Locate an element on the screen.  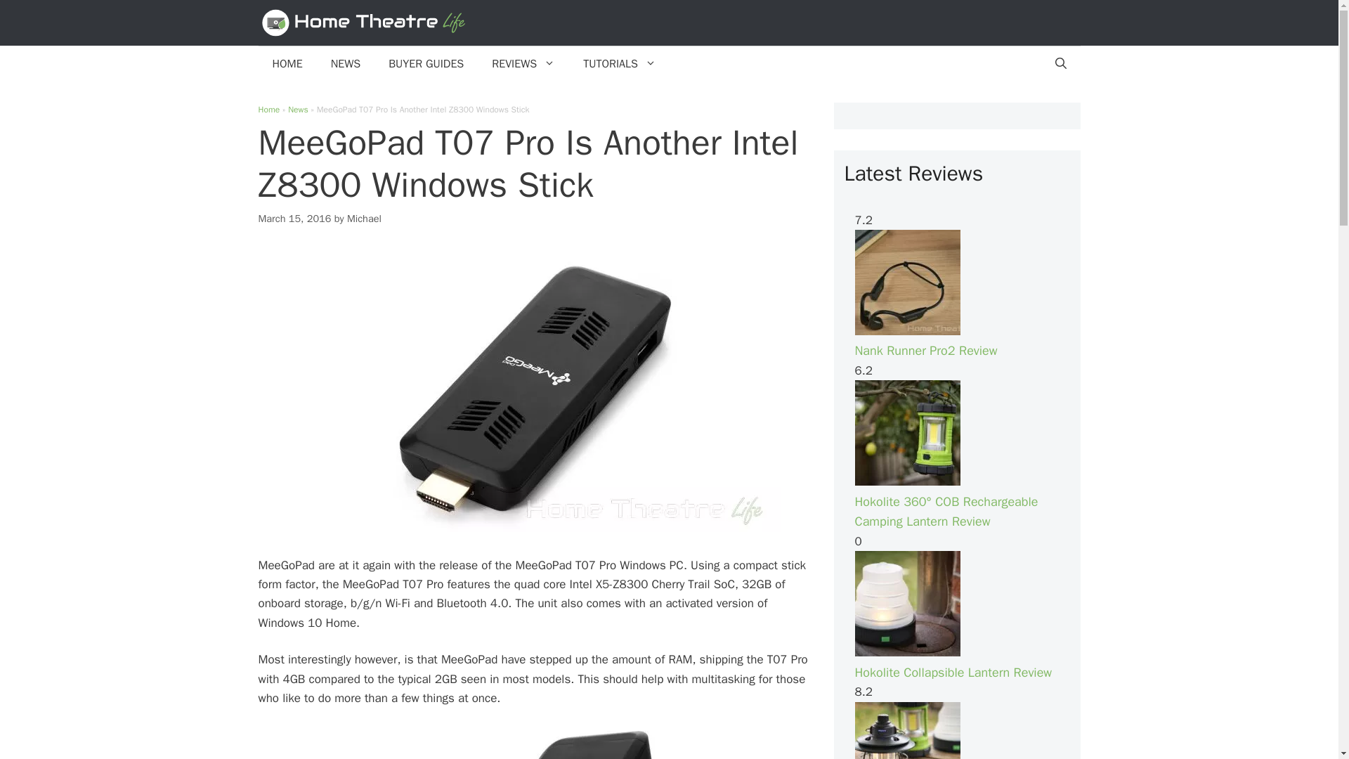
BUYER GUIDES is located at coordinates (426, 63).